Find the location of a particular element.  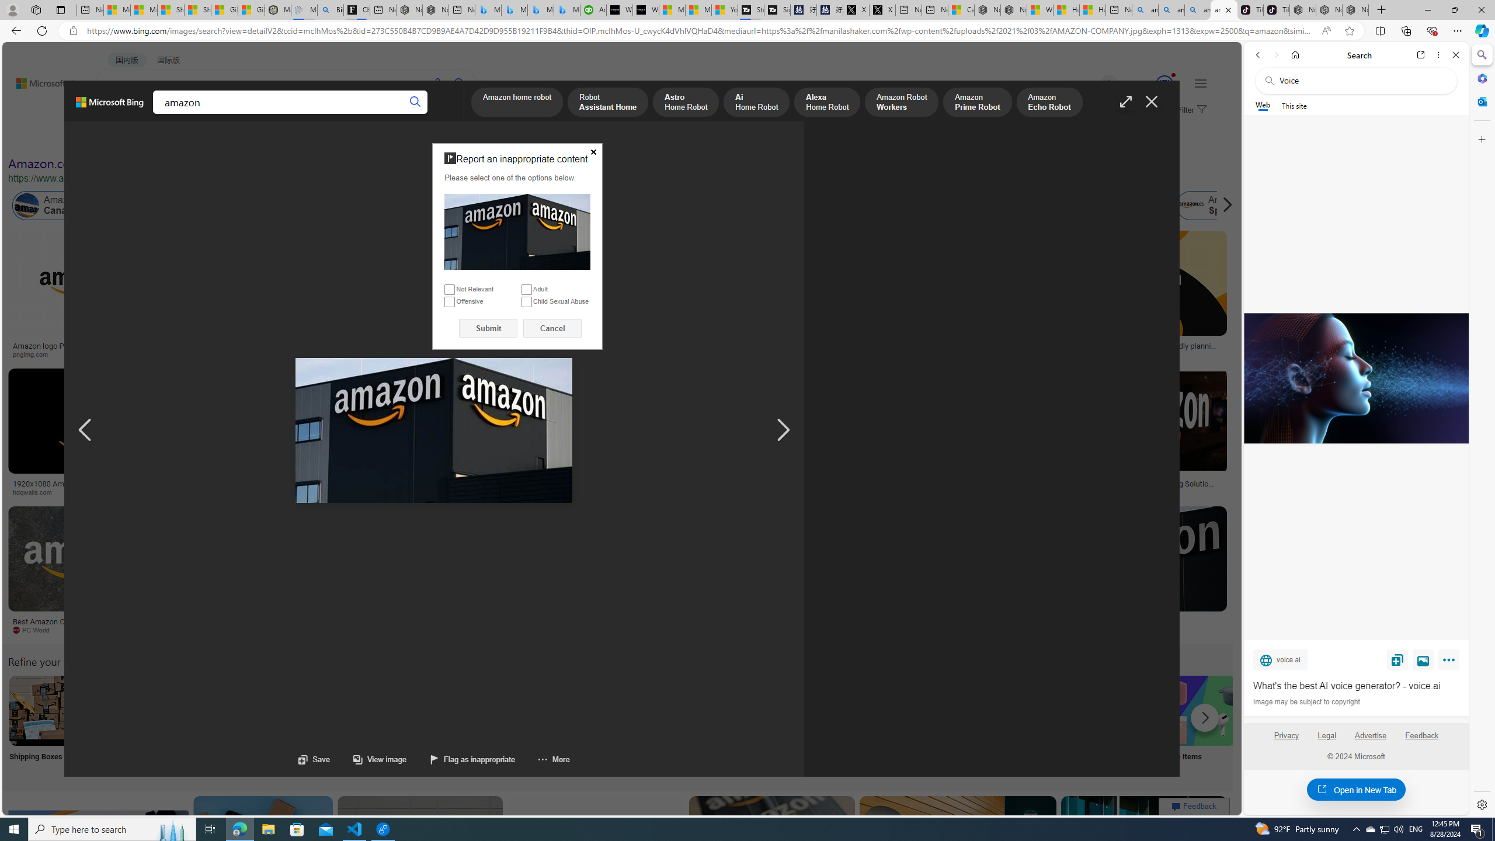

Wish List is located at coordinates (583, 725).